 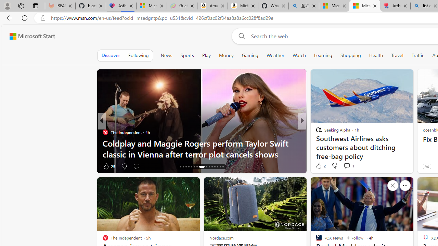 What do you see at coordinates (320, 166) in the screenshot?
I see `20 Like` at bounding box center [320, 166].